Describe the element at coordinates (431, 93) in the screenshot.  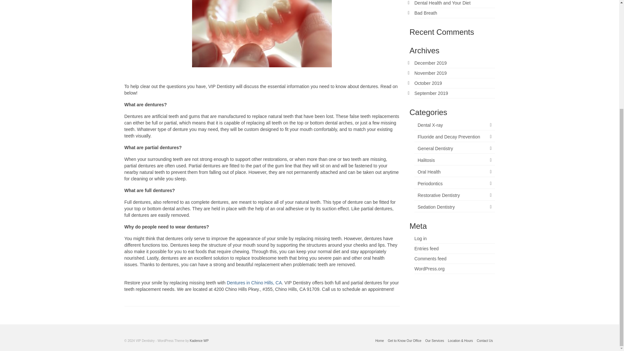
I see `September 2019` at that location.